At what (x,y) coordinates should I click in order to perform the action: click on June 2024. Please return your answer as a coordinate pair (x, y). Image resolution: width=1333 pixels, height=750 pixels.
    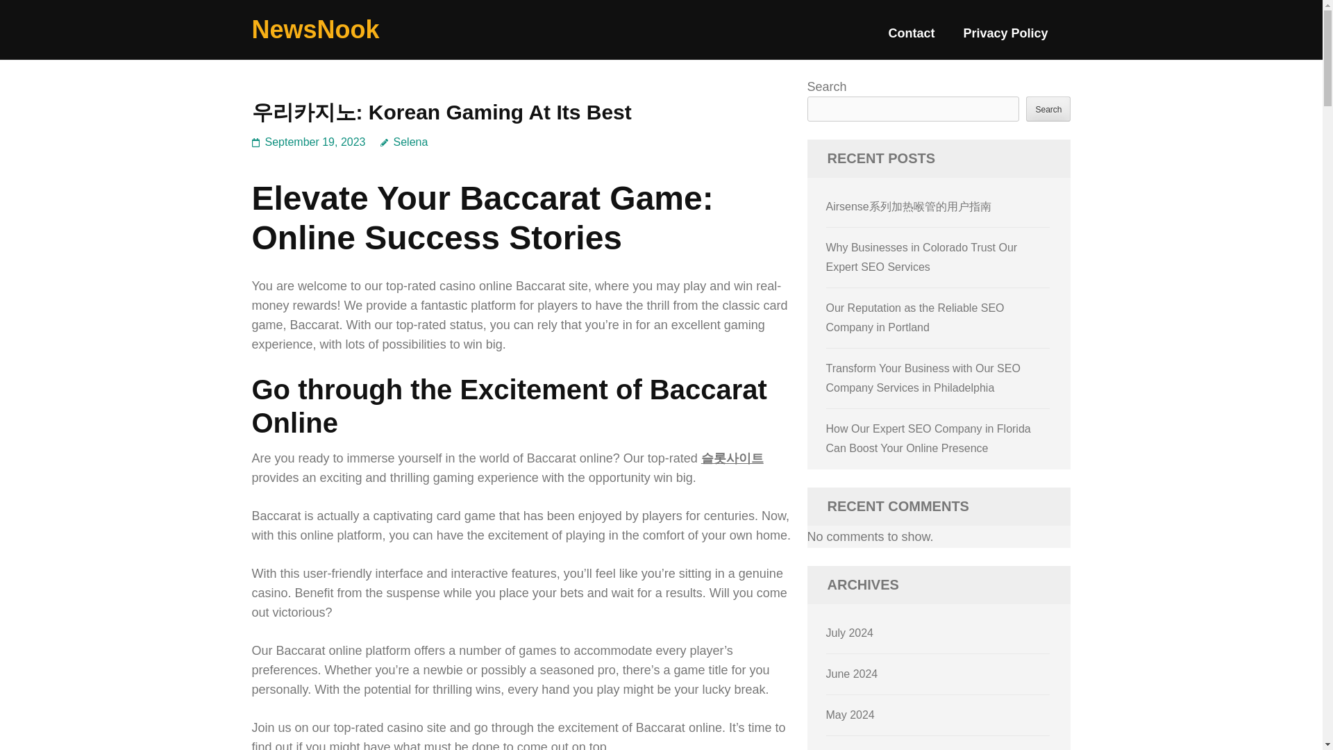
    Looking at the image, I should click on (853, 674).